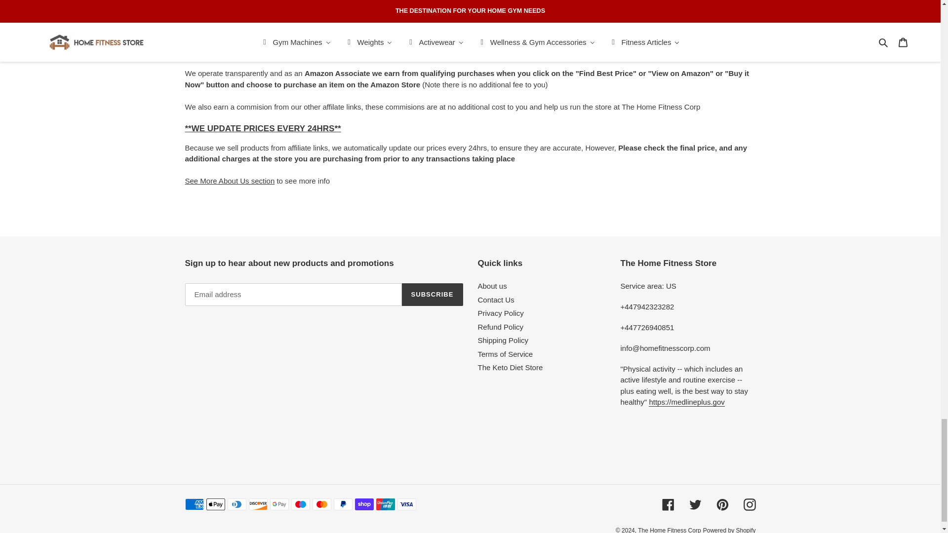 This screenshot has width=948, height=533. Describe the element at coordinates (278, 504) in the screenshot. I see `Google Pay` at that location.